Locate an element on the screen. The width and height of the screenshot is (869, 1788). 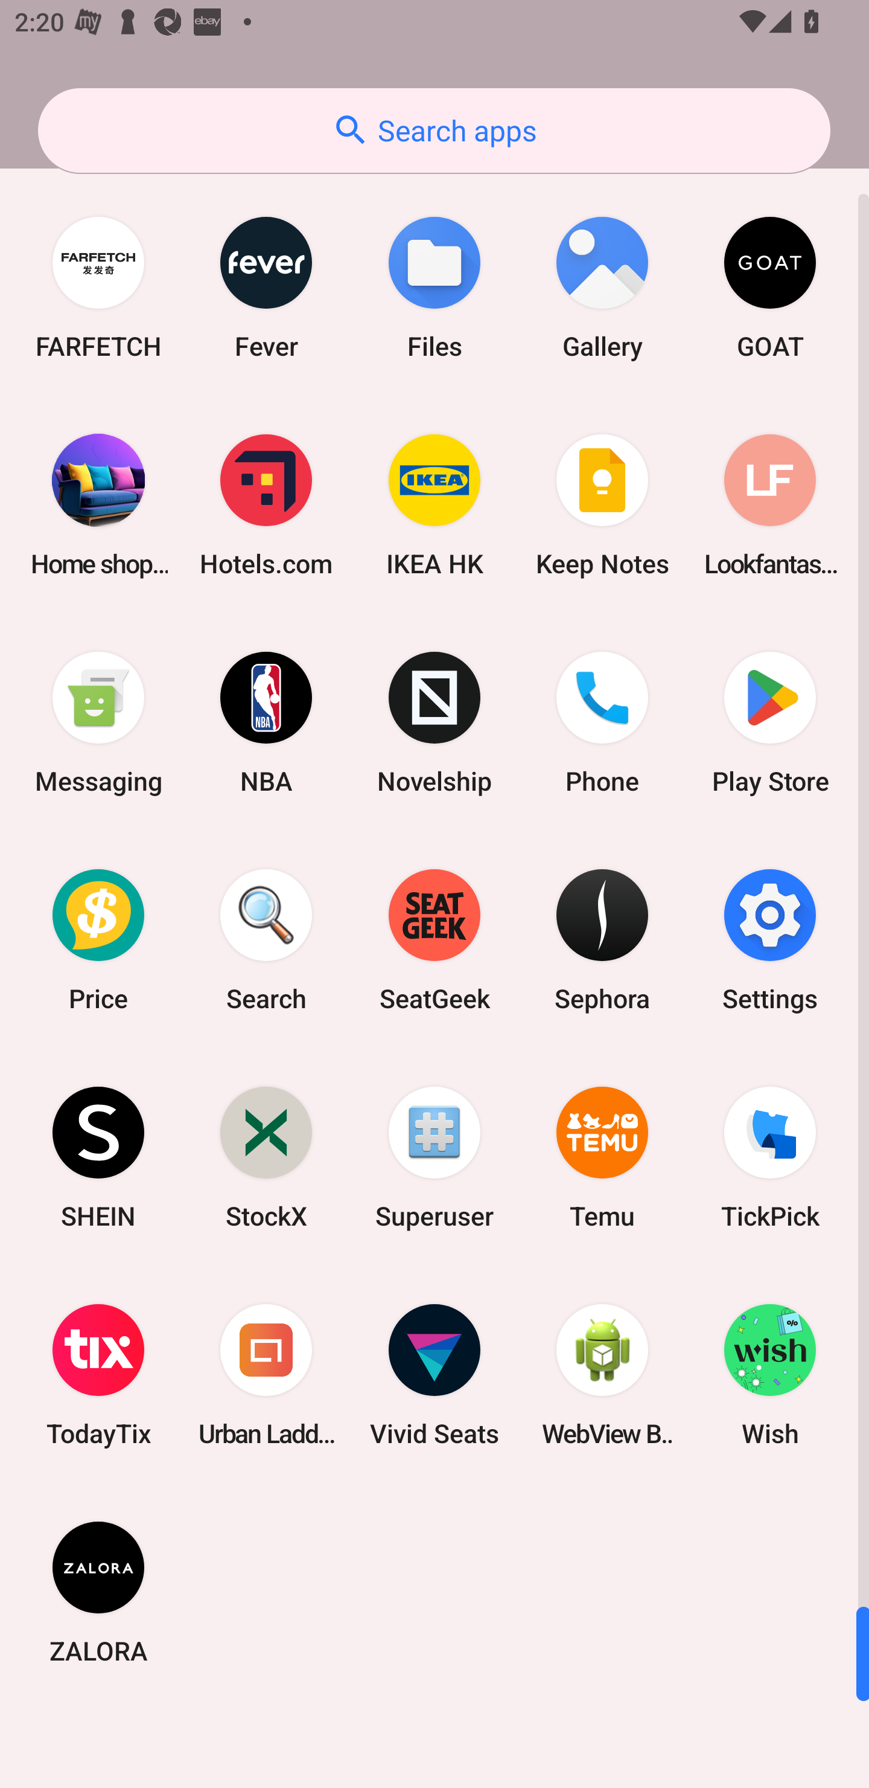
Gallery is located at coordinates (602, 288).